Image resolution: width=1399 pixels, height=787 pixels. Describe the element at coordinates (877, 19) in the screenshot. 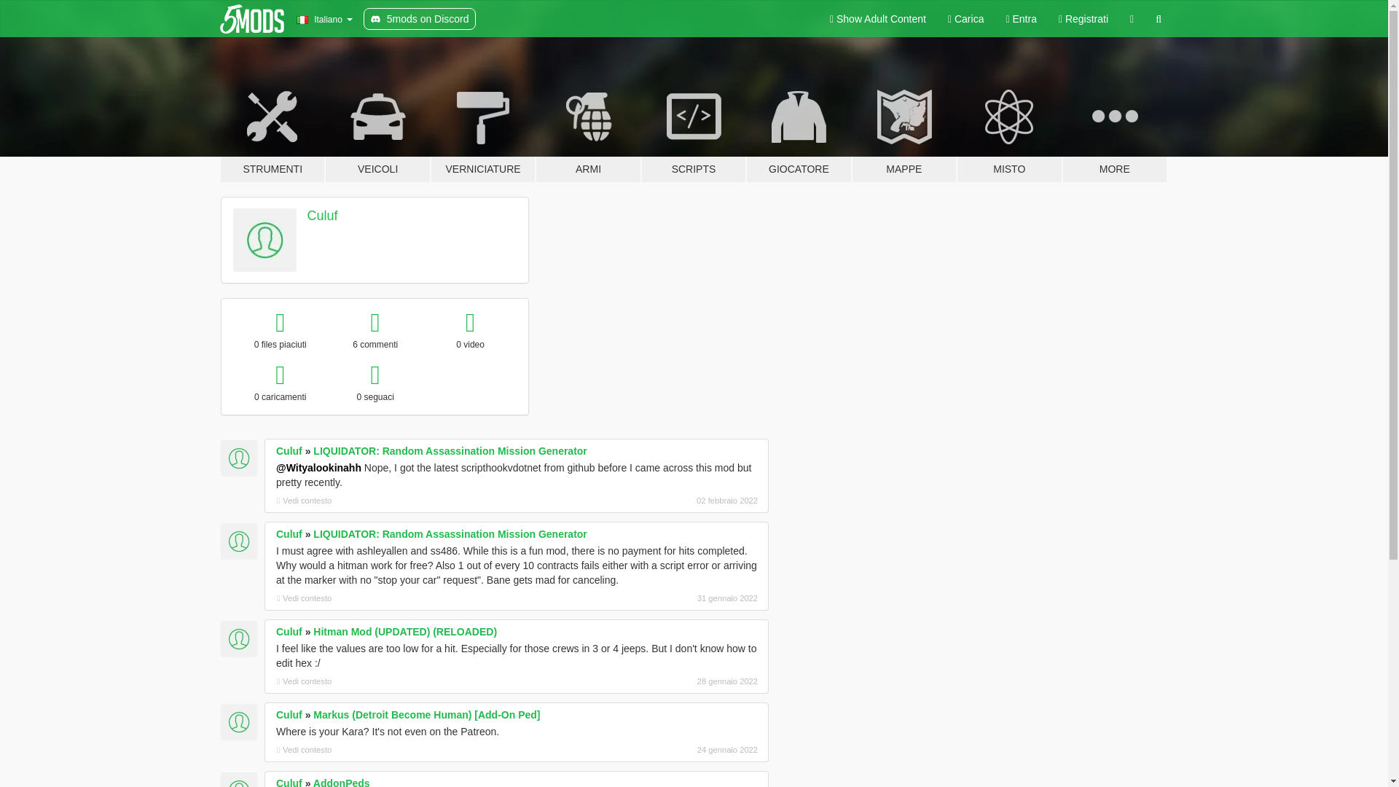

I see `Show Adult Content` at that location.